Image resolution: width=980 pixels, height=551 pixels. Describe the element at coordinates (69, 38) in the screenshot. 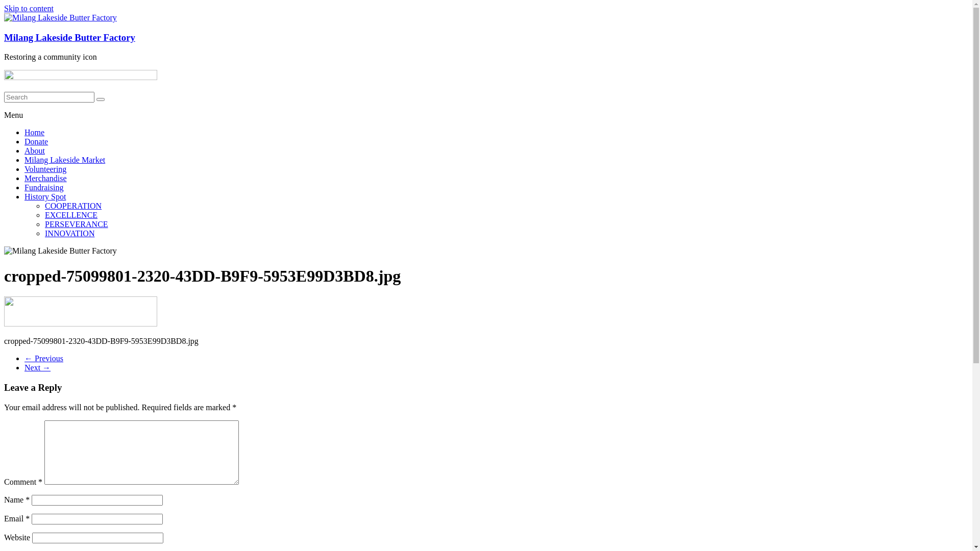

I see `Milang Lakeside Butter Factory` at that location.